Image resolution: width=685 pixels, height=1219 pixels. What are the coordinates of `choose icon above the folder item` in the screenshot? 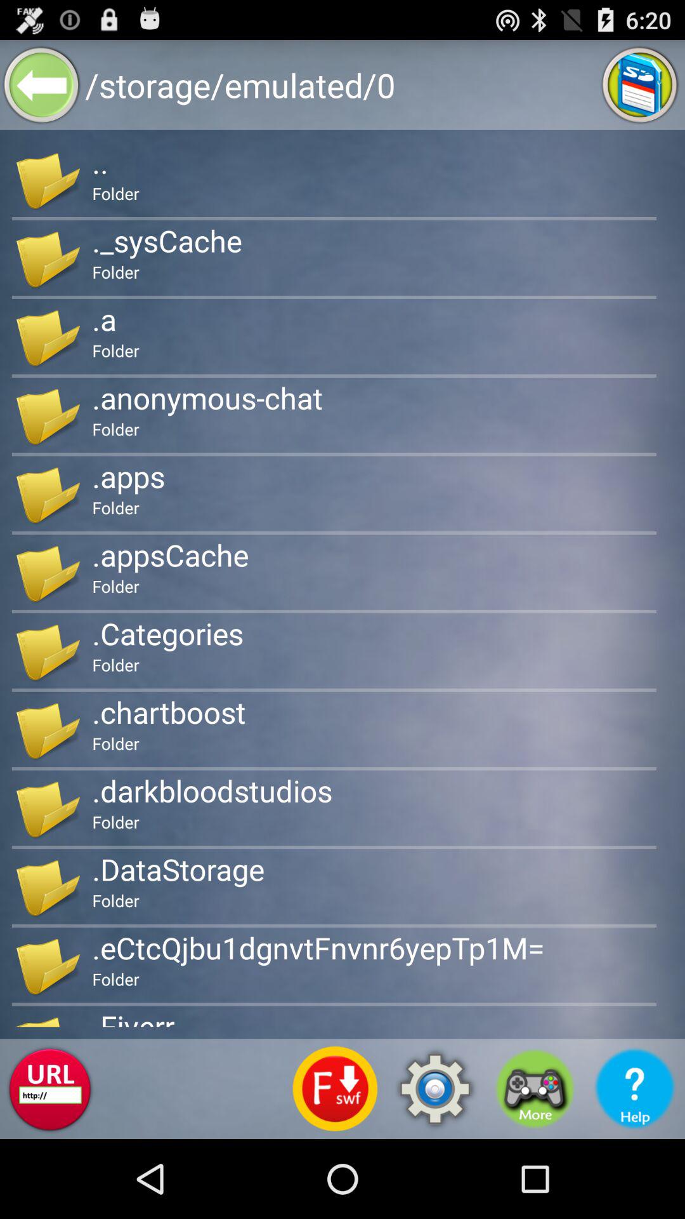 It's located at (170, 555).